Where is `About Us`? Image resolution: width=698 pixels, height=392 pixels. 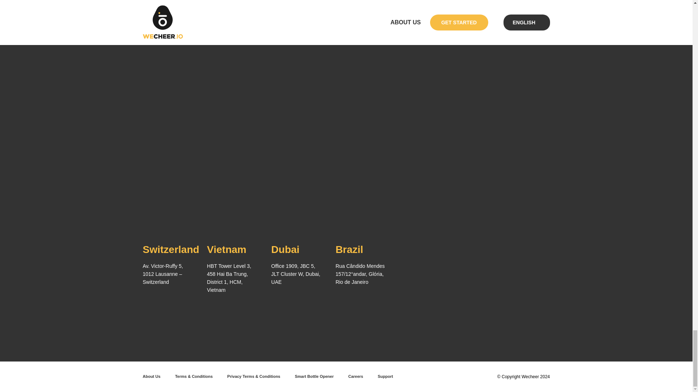 About Us is located at coordinates (151, 376).